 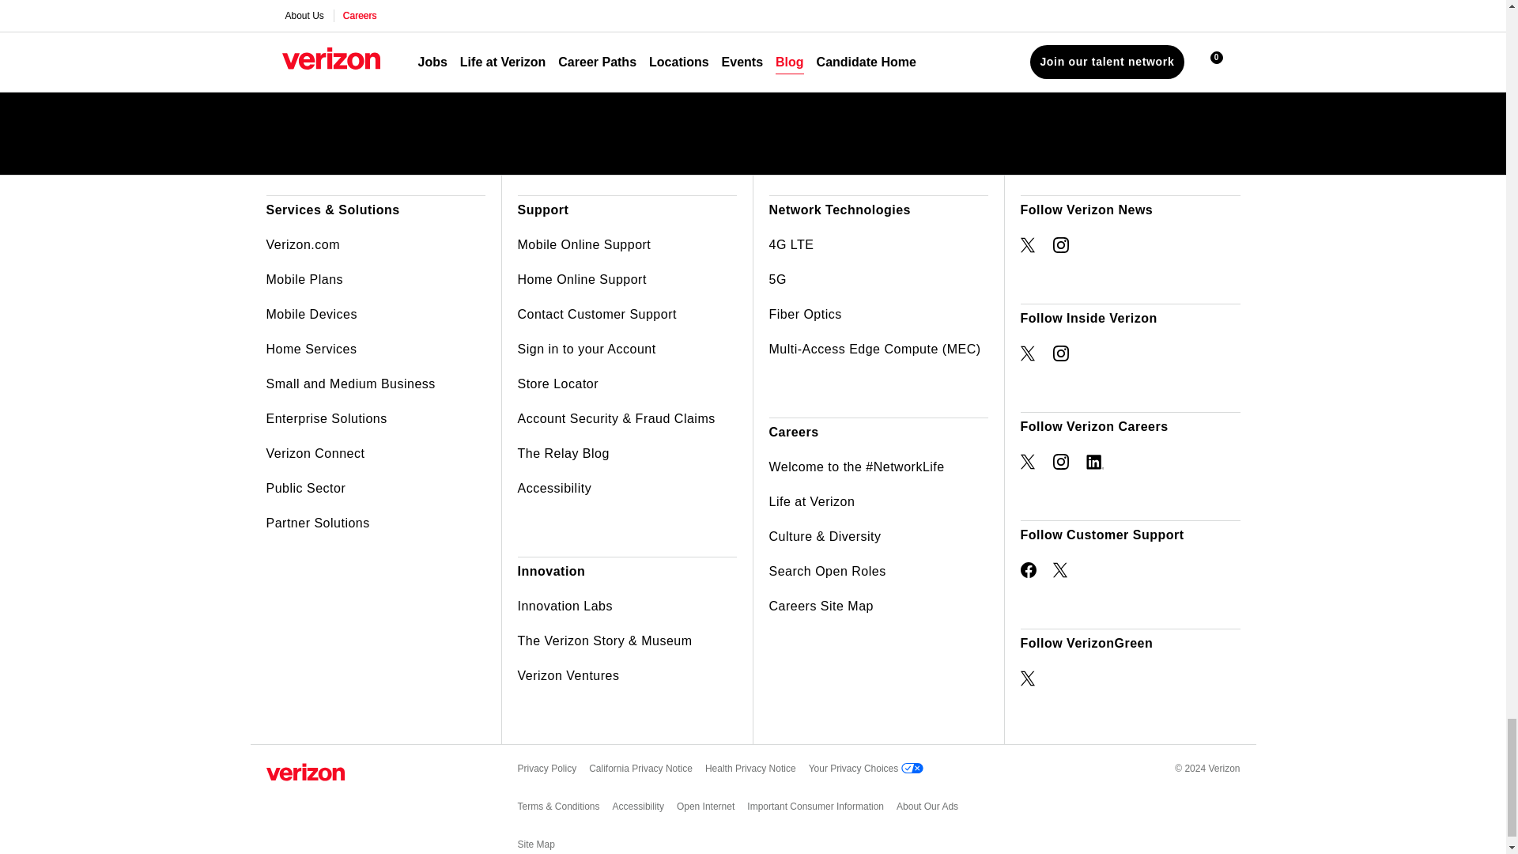 I want to click on Opens New Window, so click(x=1061, y=462).